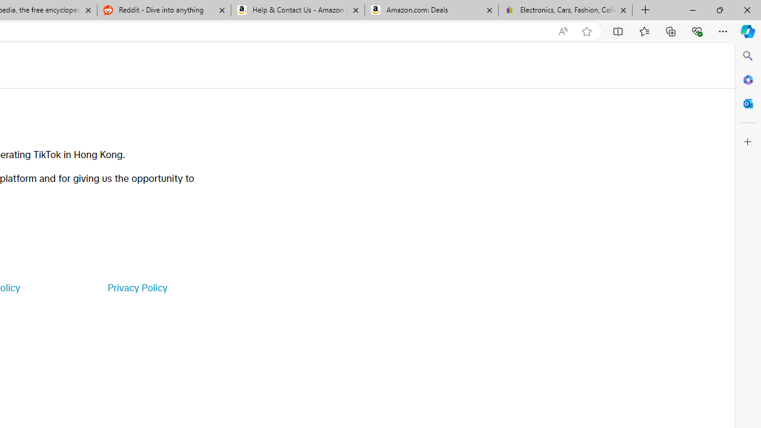 The width and height of the screenshot is (761, 428). Describe the element at coordinates (137, 288) in the screenshot. I see `Privacy Policy` at that location.